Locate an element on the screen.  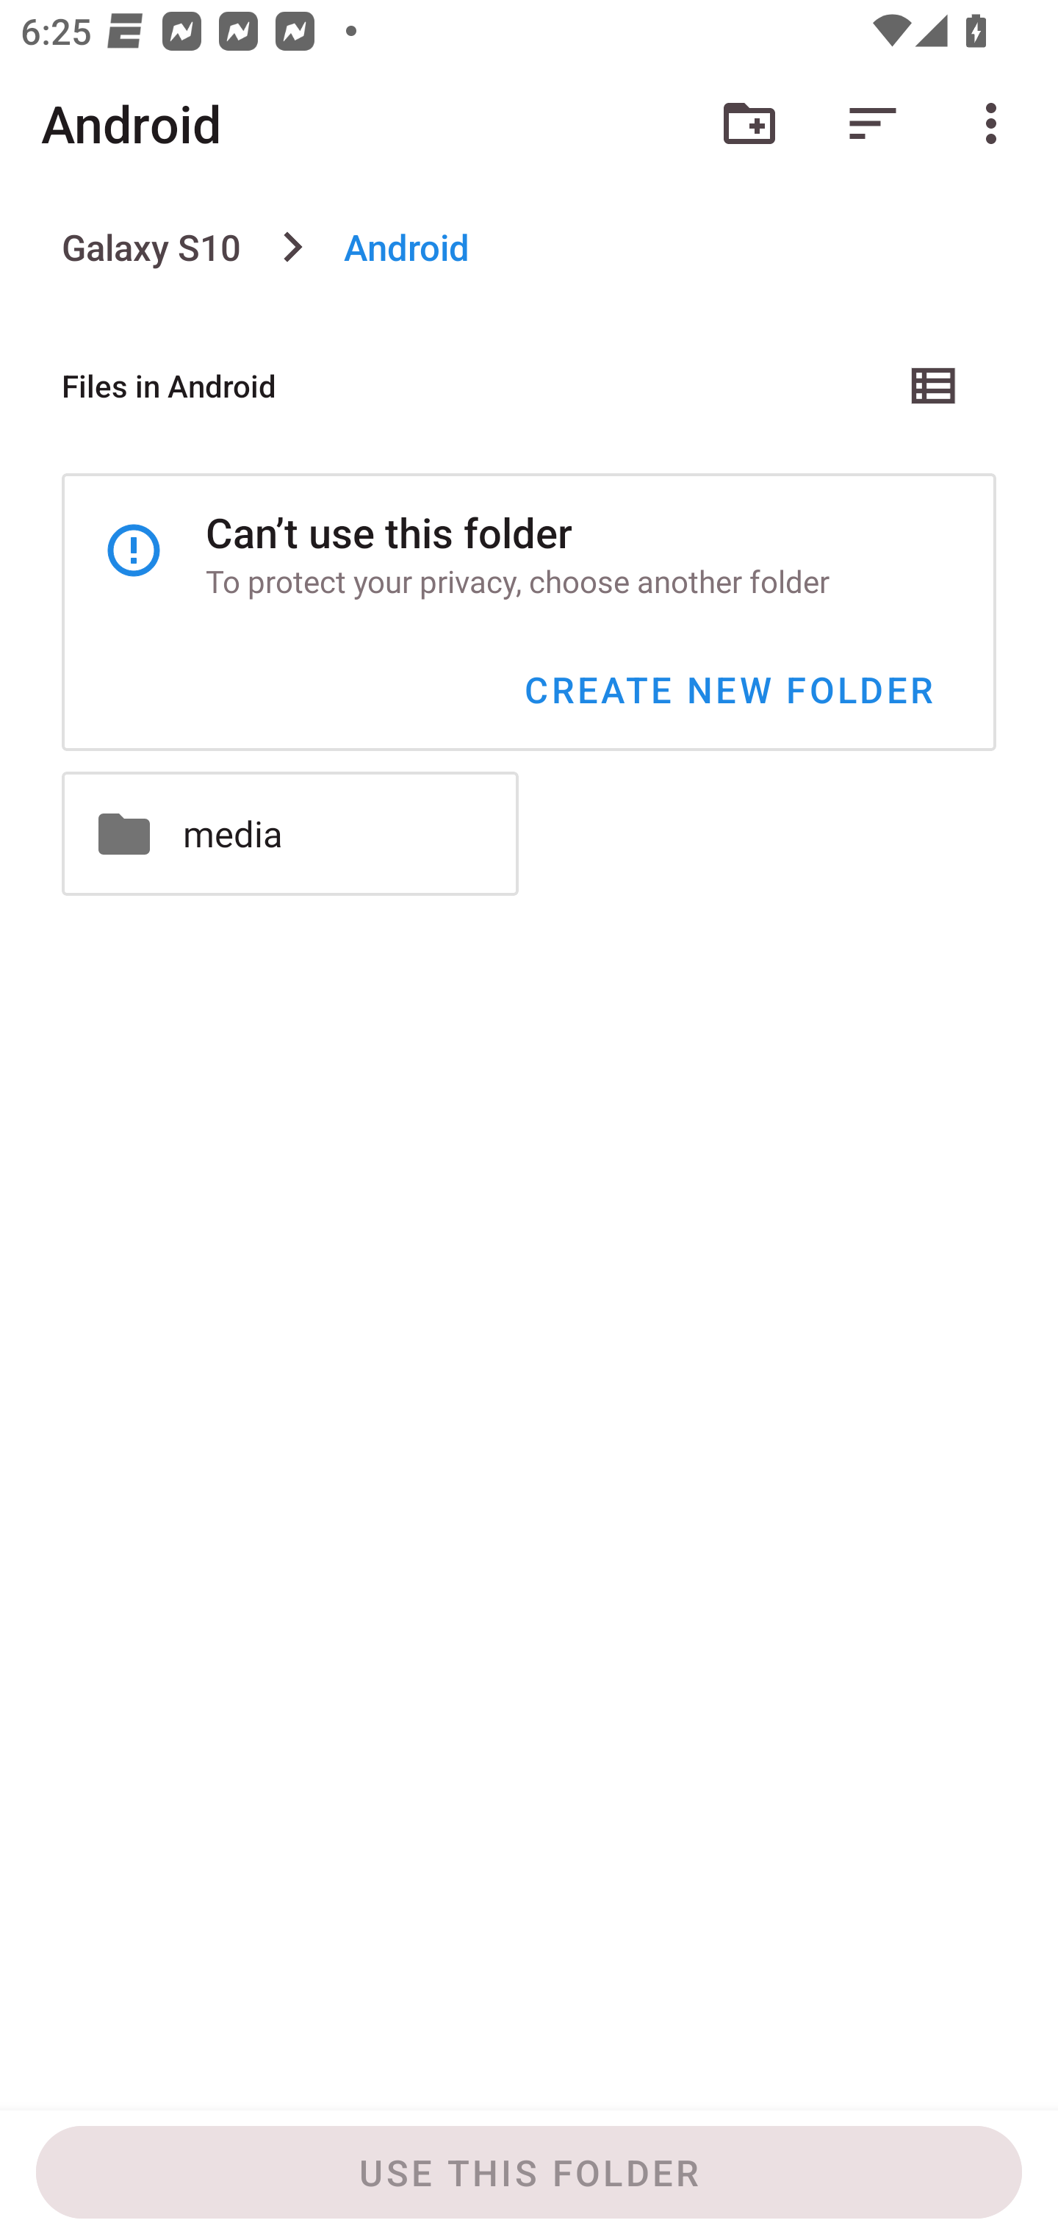
Sort by... is located at coordinates (873, 123).